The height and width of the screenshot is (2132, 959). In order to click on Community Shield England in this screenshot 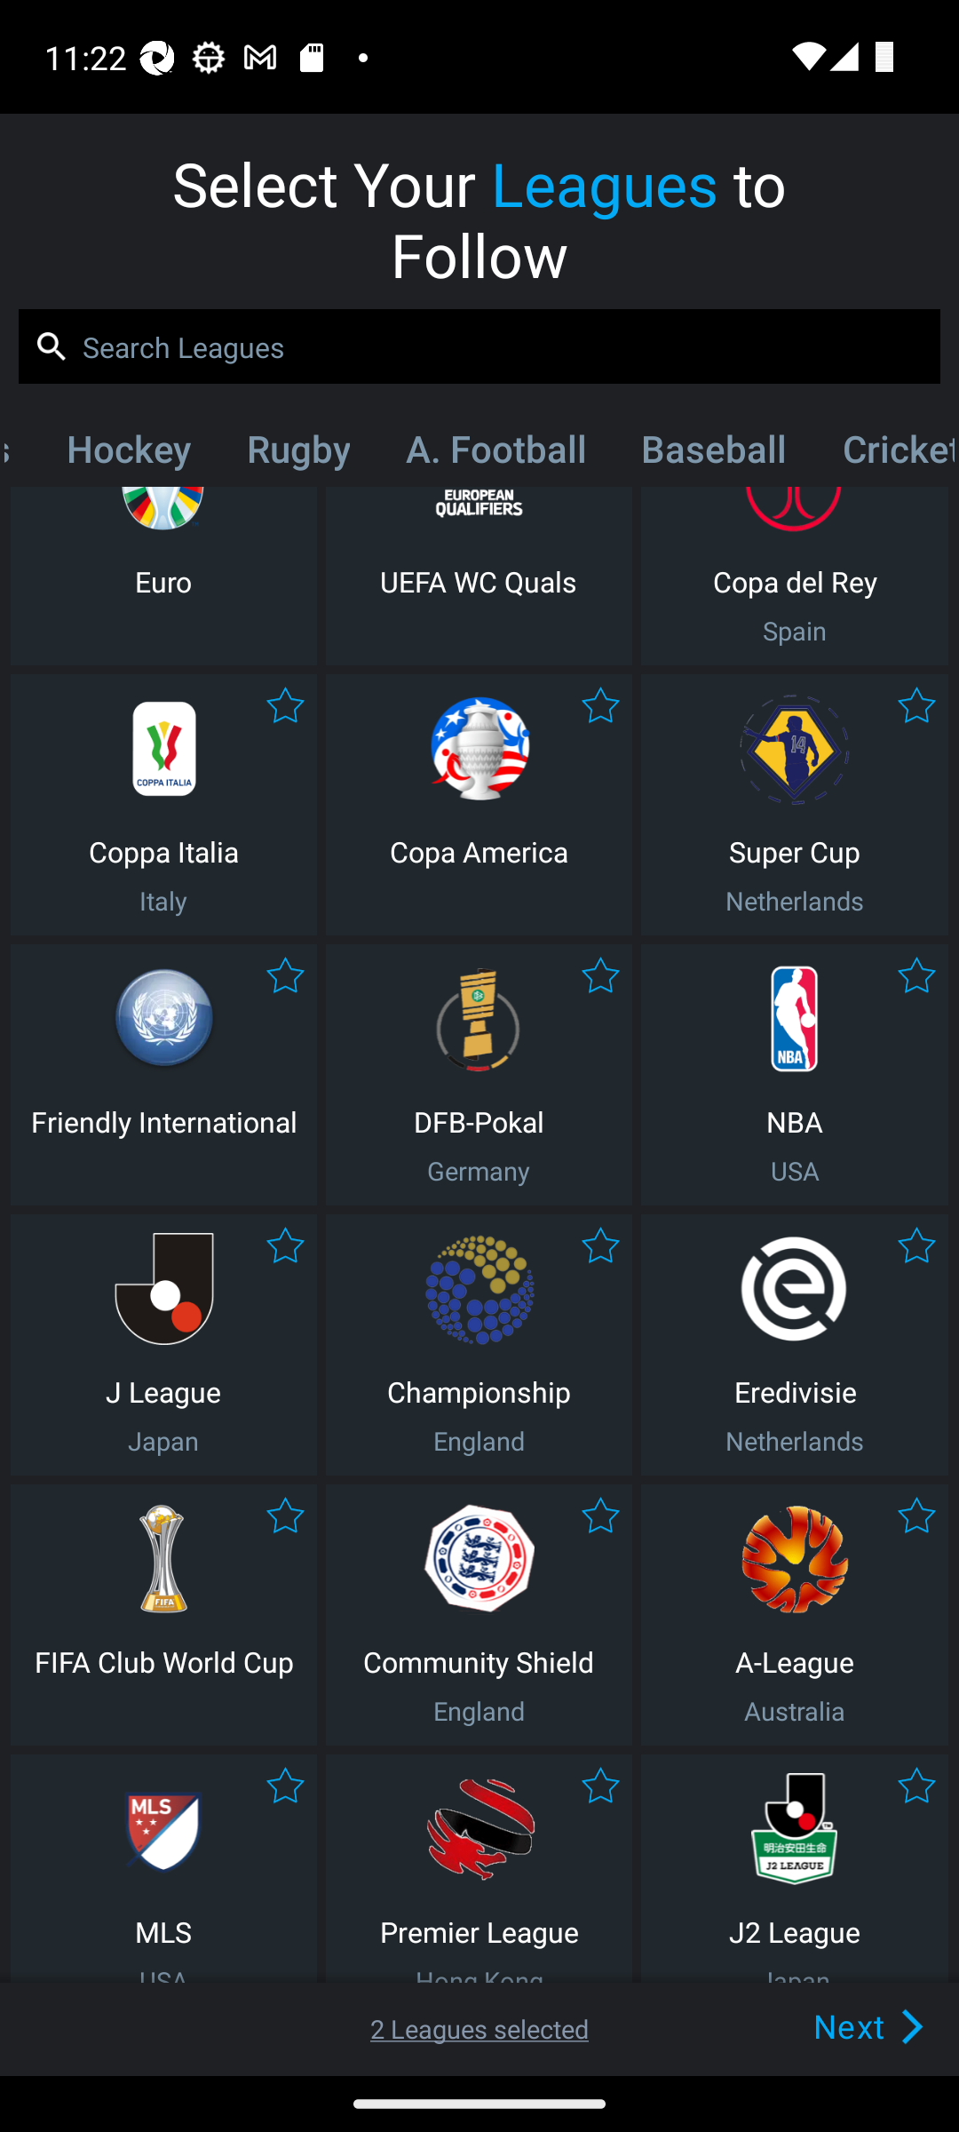, I will do `click(479, 1615)`.